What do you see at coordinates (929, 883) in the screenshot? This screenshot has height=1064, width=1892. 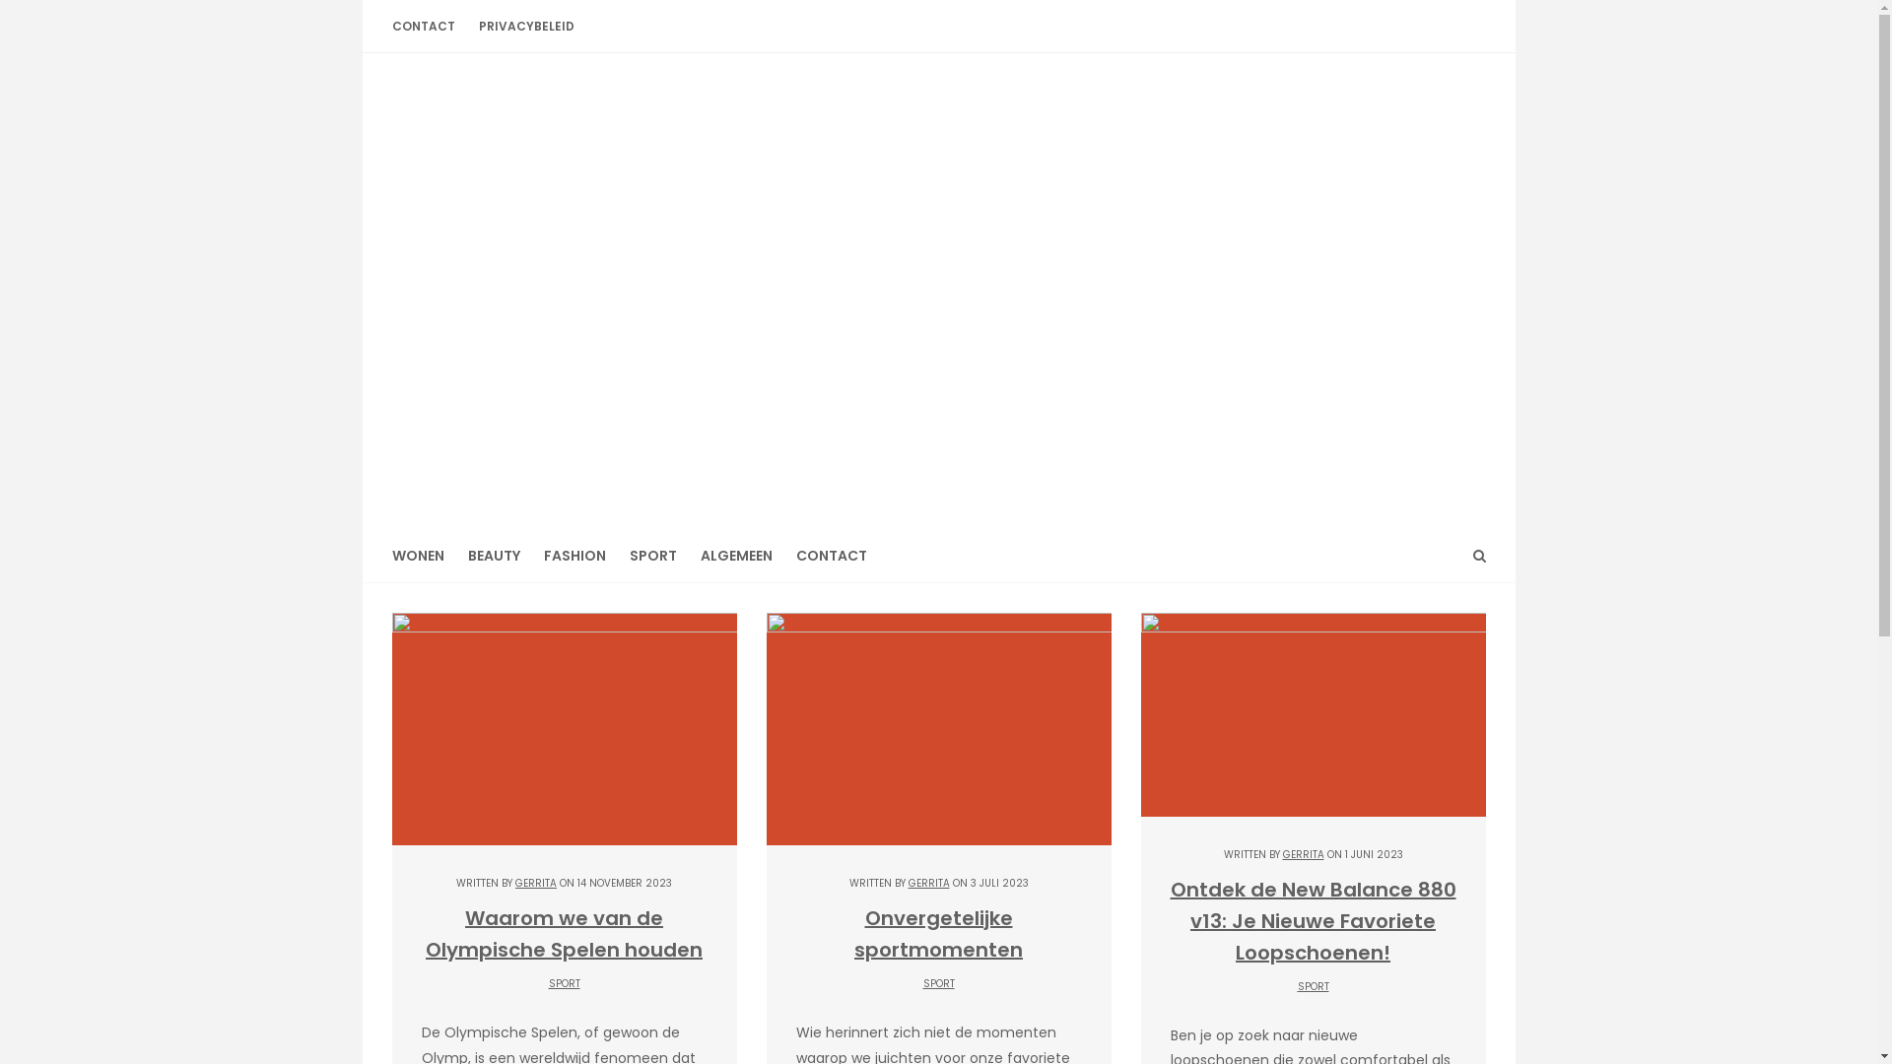 I see `GERRITA` at bounding box center [929, 883].